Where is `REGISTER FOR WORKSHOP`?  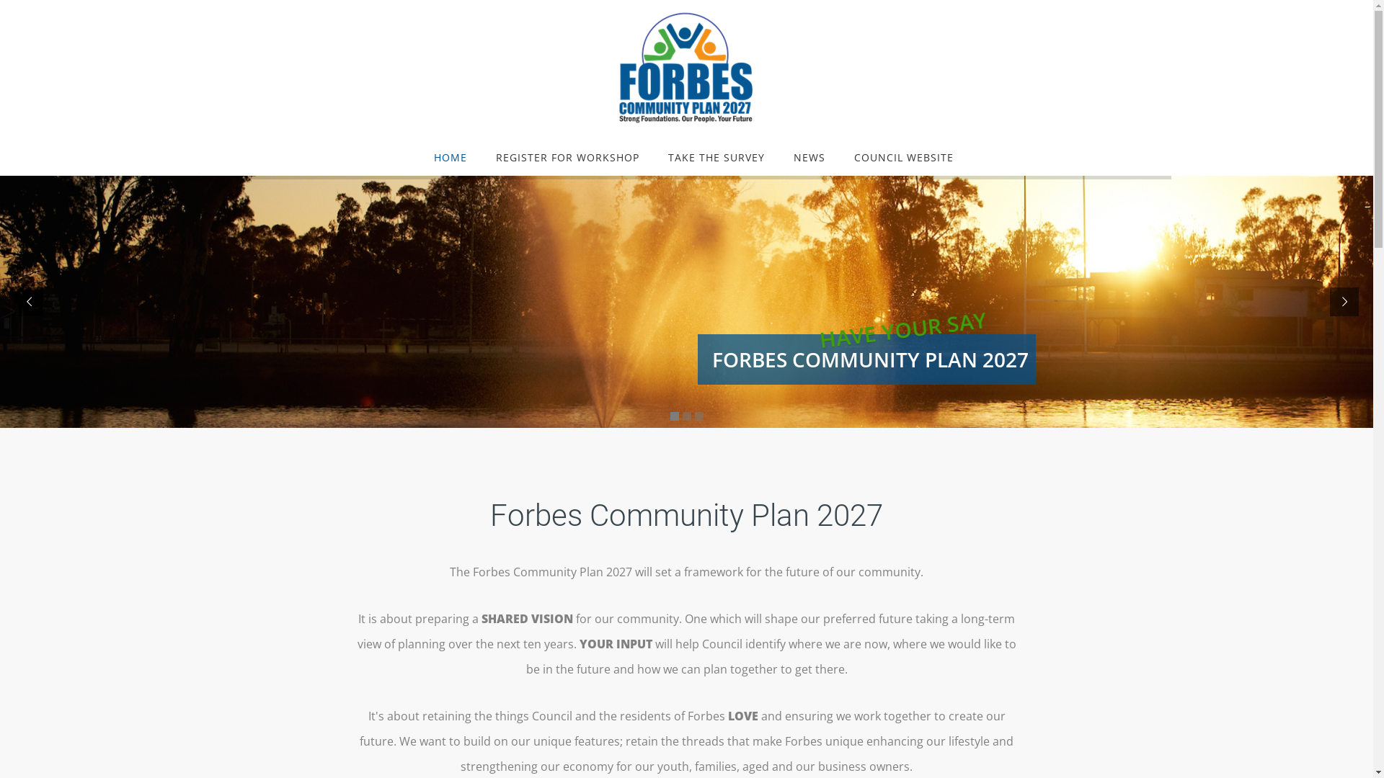 REGISTER FOR WORKSHOP is located at coordinates (568, 157).